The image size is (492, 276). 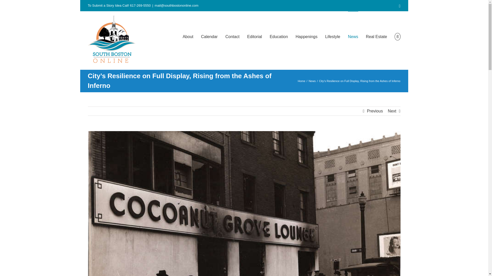 I want to click on Facebook, so click(x=400, y=6).